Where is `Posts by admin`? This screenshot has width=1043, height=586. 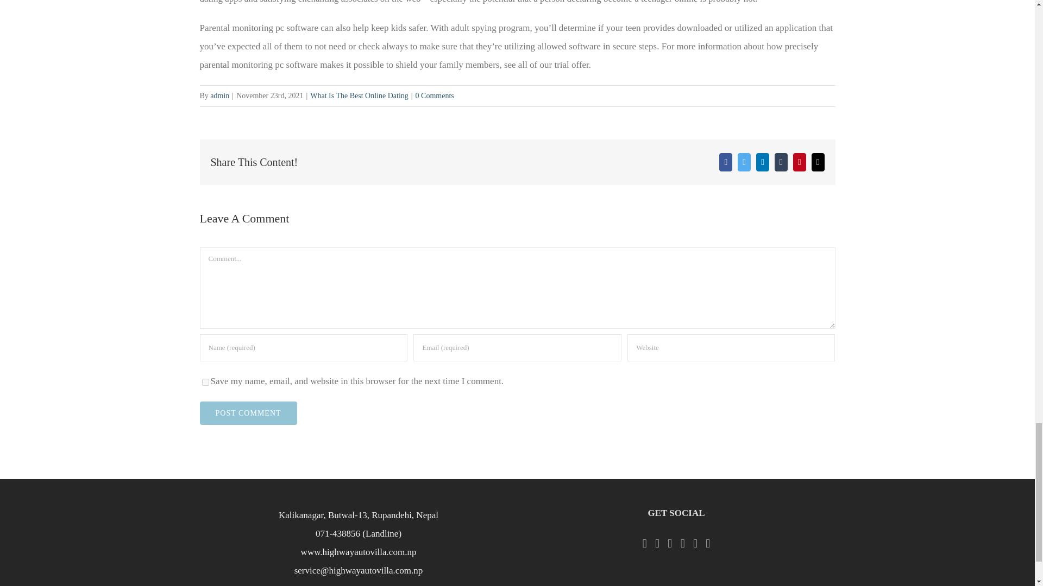 Posts by admin is located at coordinates (219, 95).